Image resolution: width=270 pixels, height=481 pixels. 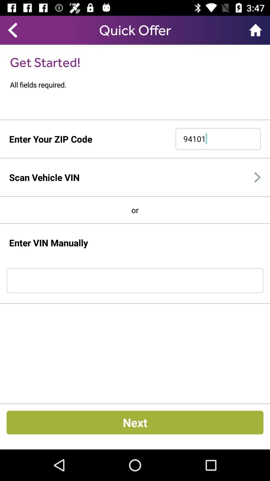 What do you see at coordinates (45, 62) in the screenshot?
I see `open the item above all fields required.` at bounding box center [45, 62].